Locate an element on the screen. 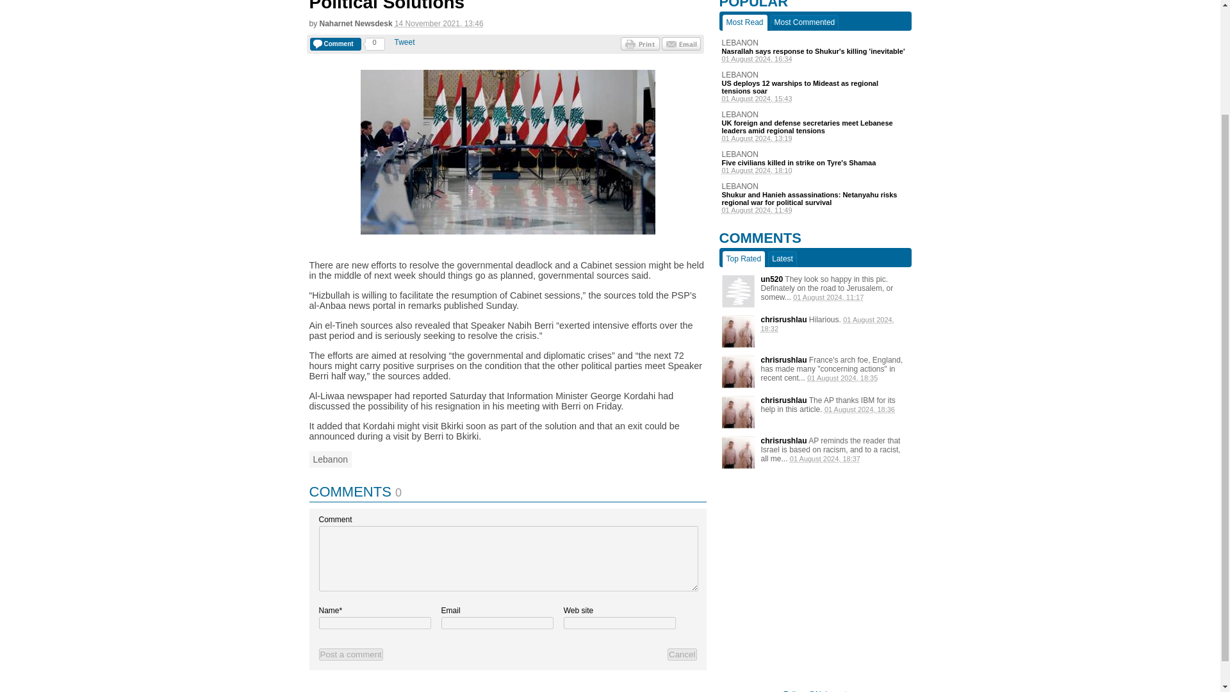  2024-08-01T08:17:42Z is located at coordinates (828, 297).